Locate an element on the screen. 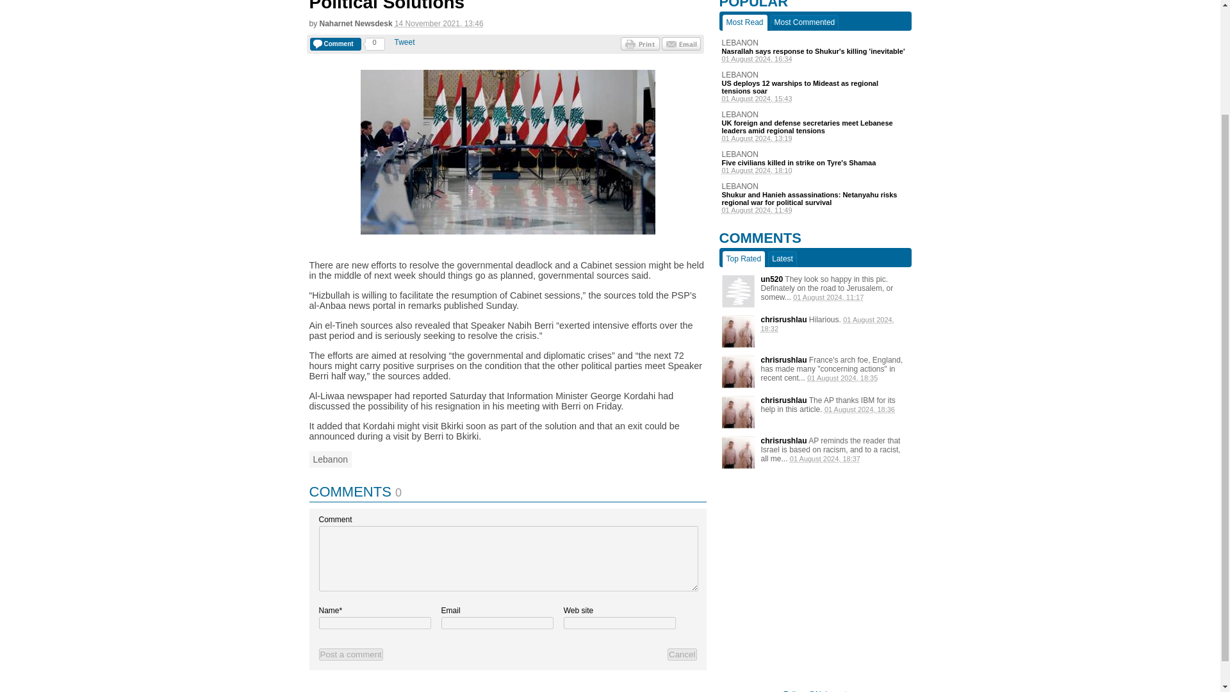  2024-08-01T08:17:42Z is located at coordinates (828, 297).